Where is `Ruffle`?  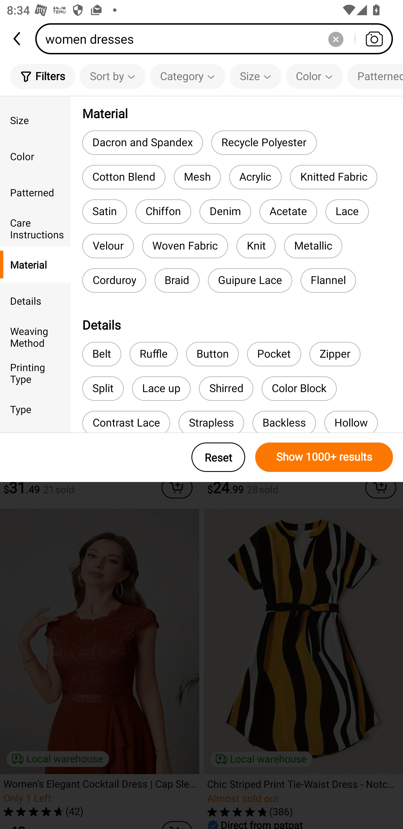 Ruffle is located at coordinates (154, 354).